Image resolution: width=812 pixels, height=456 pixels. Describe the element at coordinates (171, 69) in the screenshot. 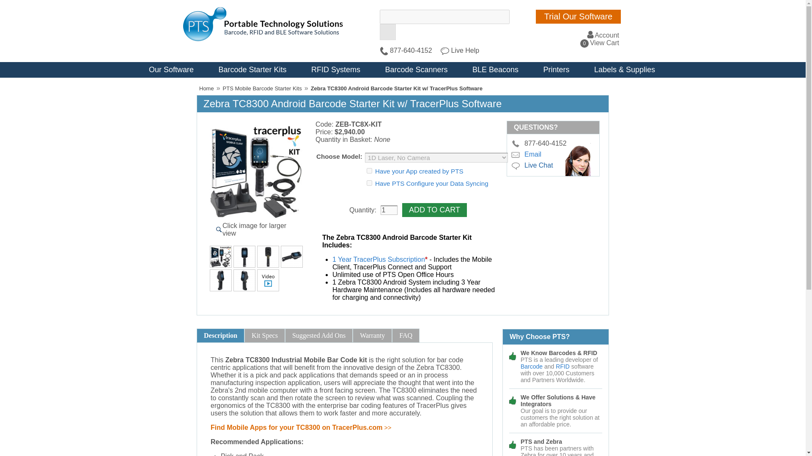

I see `Our Software` at that location.